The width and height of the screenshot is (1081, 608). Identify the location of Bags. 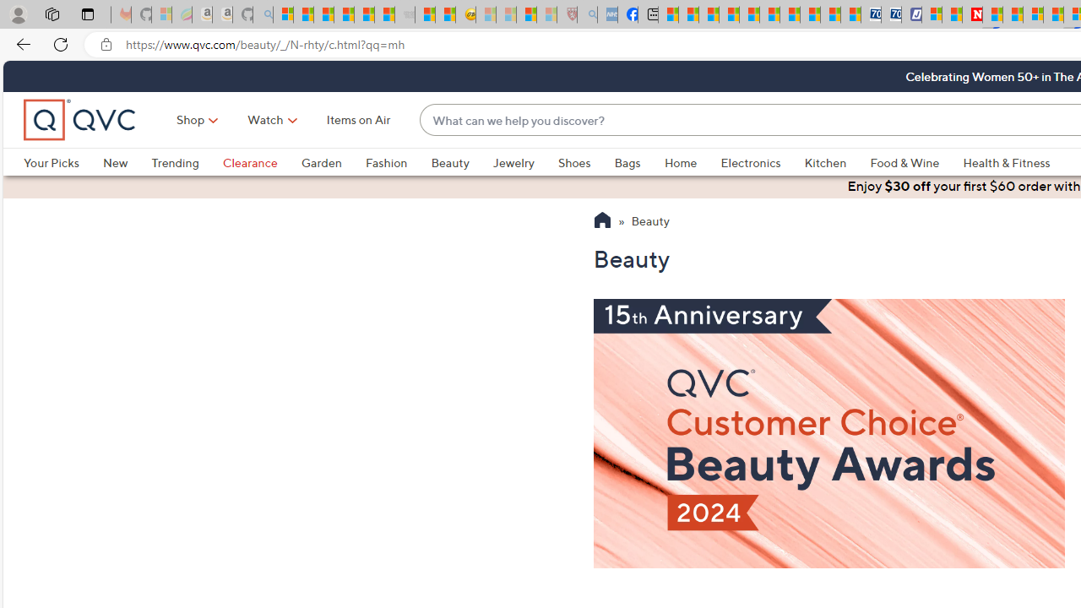
(627, 162).